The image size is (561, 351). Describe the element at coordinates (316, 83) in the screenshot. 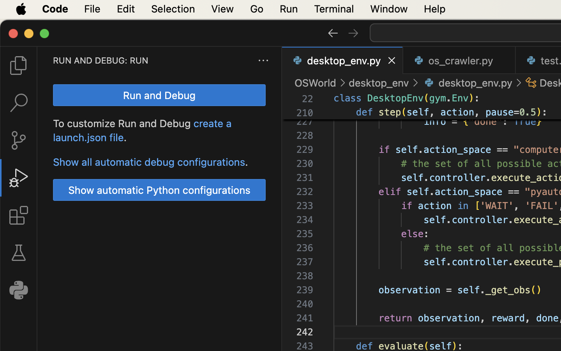

I see `OSWorld` at that location.